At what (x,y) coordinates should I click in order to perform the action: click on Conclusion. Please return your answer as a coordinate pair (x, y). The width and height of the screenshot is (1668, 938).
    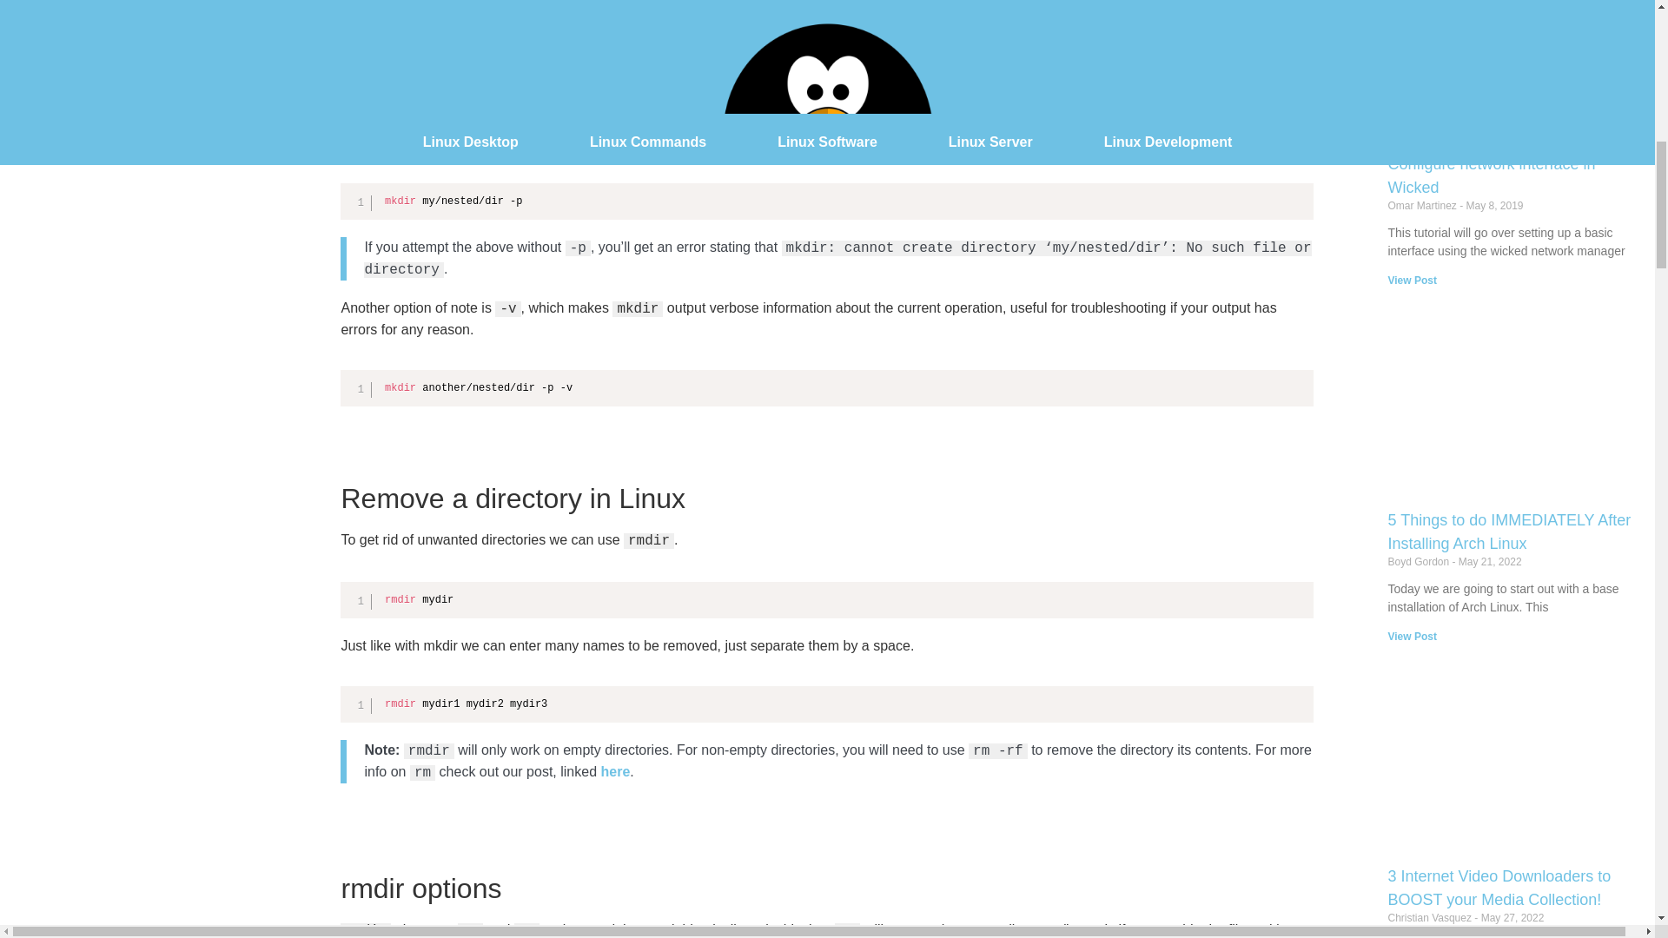
    Looking at the image, I should click on (85, 135).